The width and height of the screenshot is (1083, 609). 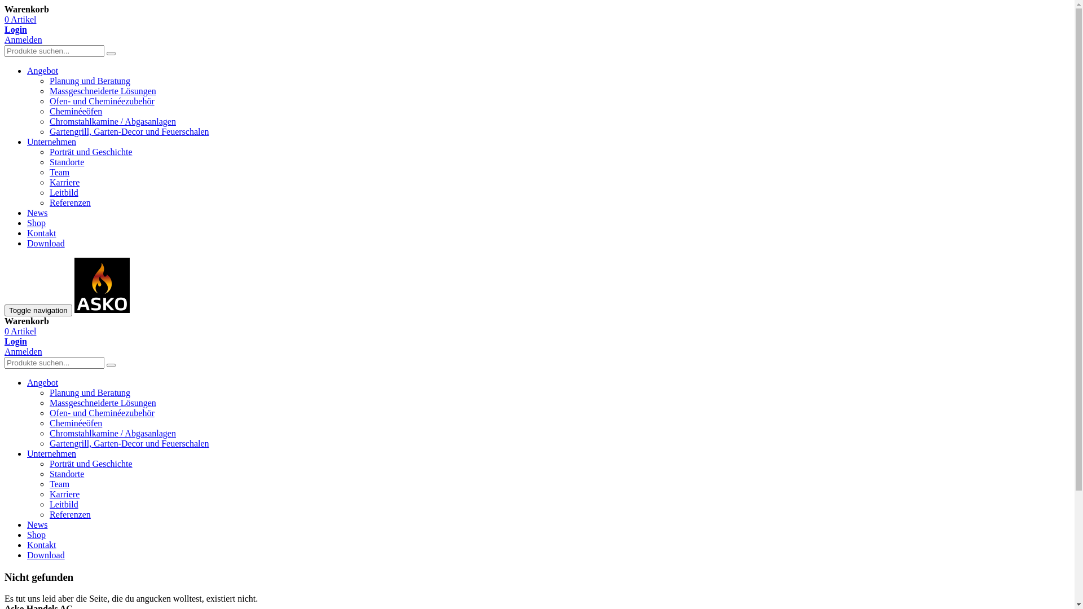 What do you see at coordinates (20, 19) in the screenshot?
I see `0 Artikel` at bounding box center [20, 19].